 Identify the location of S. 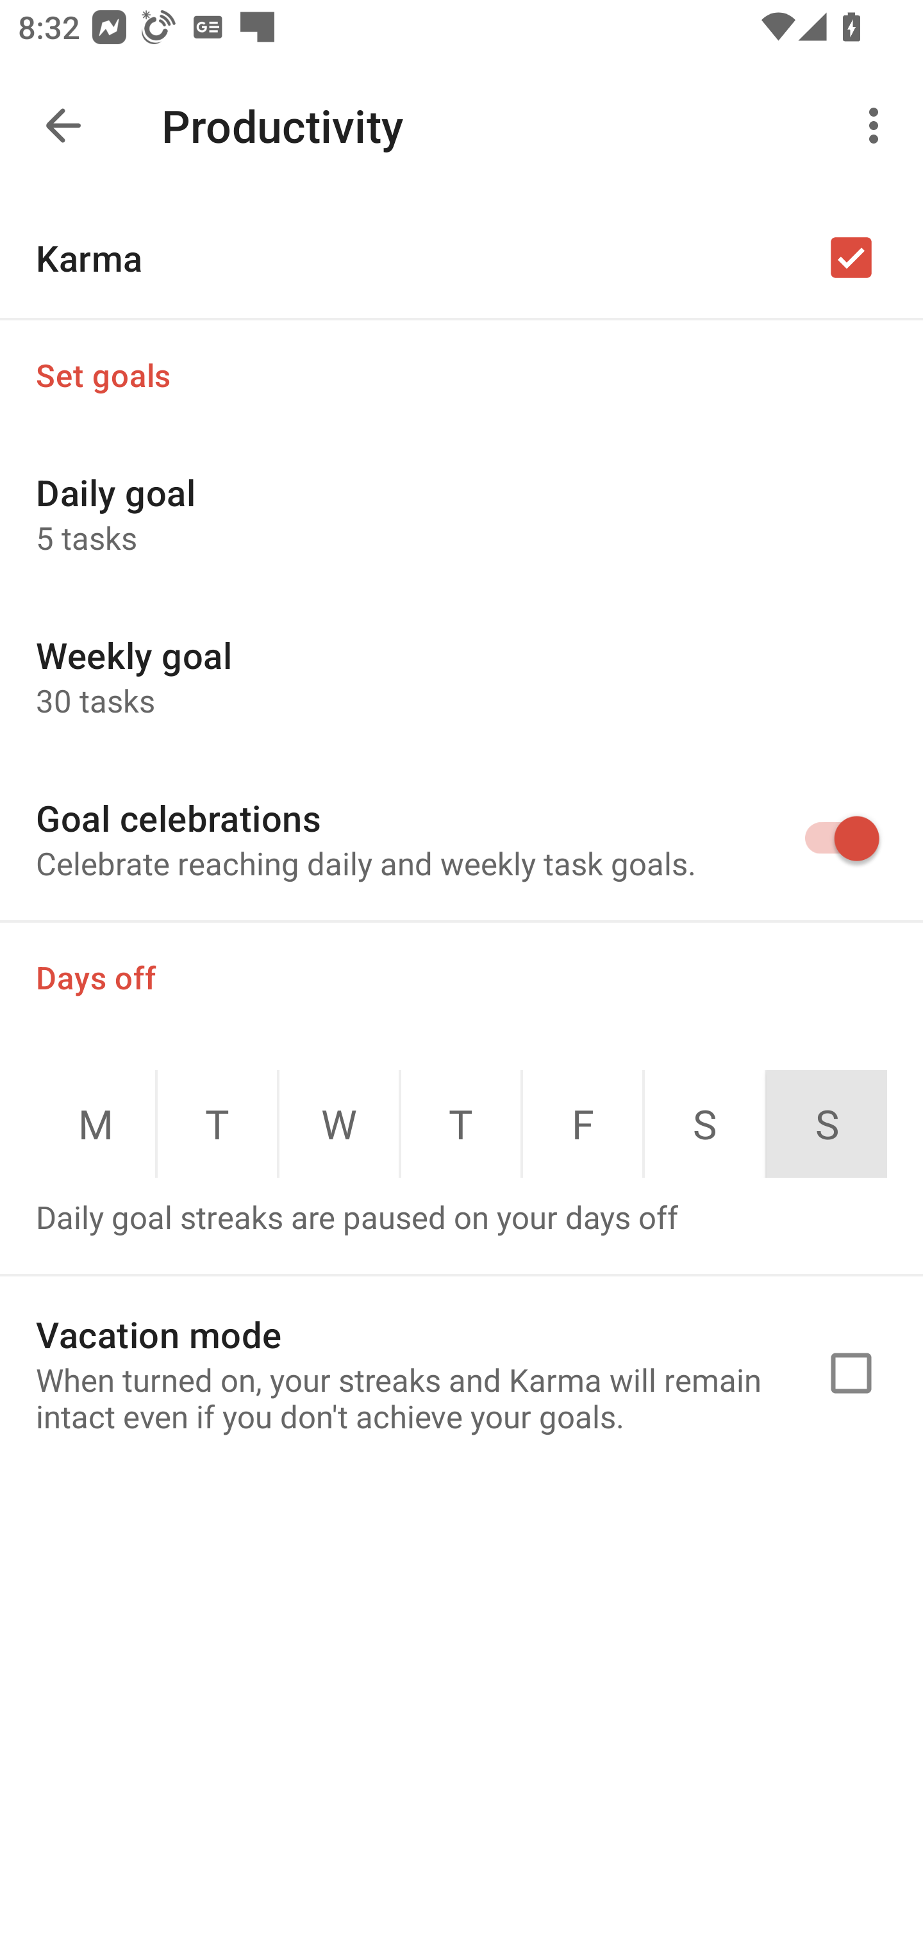
(827, 1124).